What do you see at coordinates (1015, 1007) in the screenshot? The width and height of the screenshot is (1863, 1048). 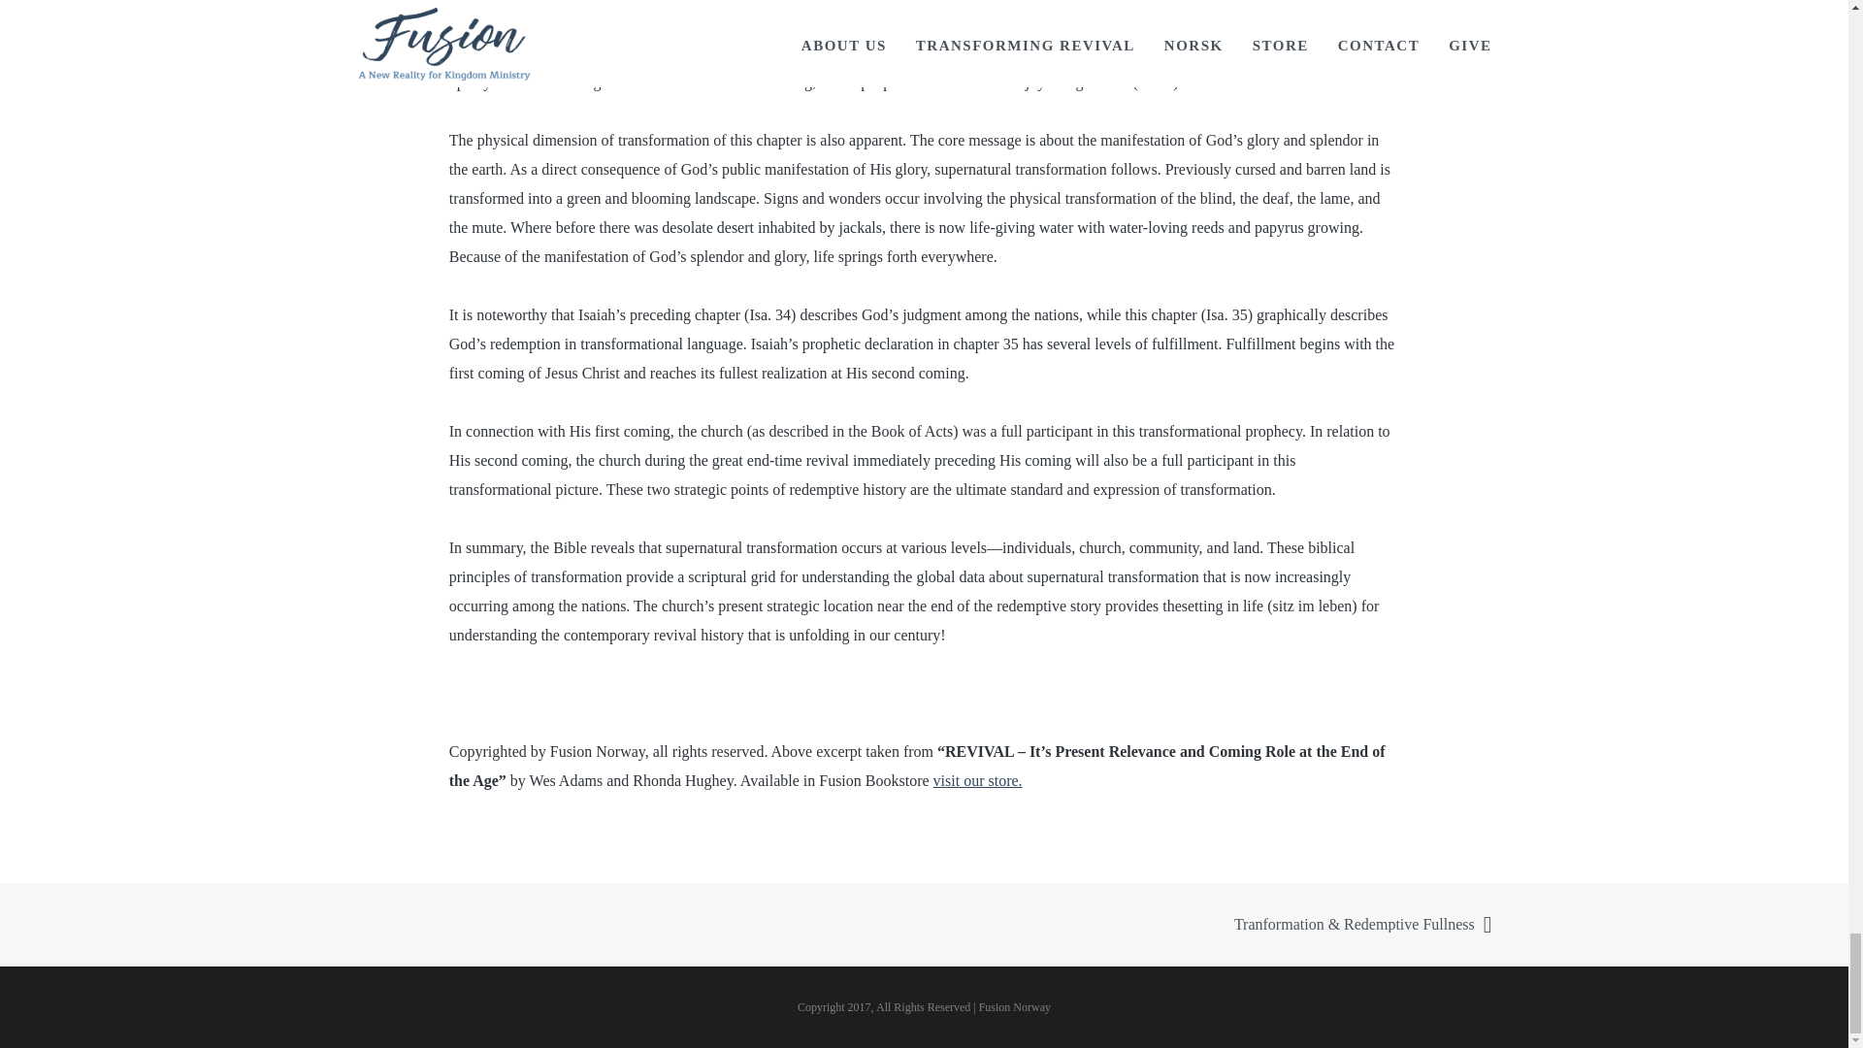 I see `Fusion Norway` at bounding box center [1015, 1007].